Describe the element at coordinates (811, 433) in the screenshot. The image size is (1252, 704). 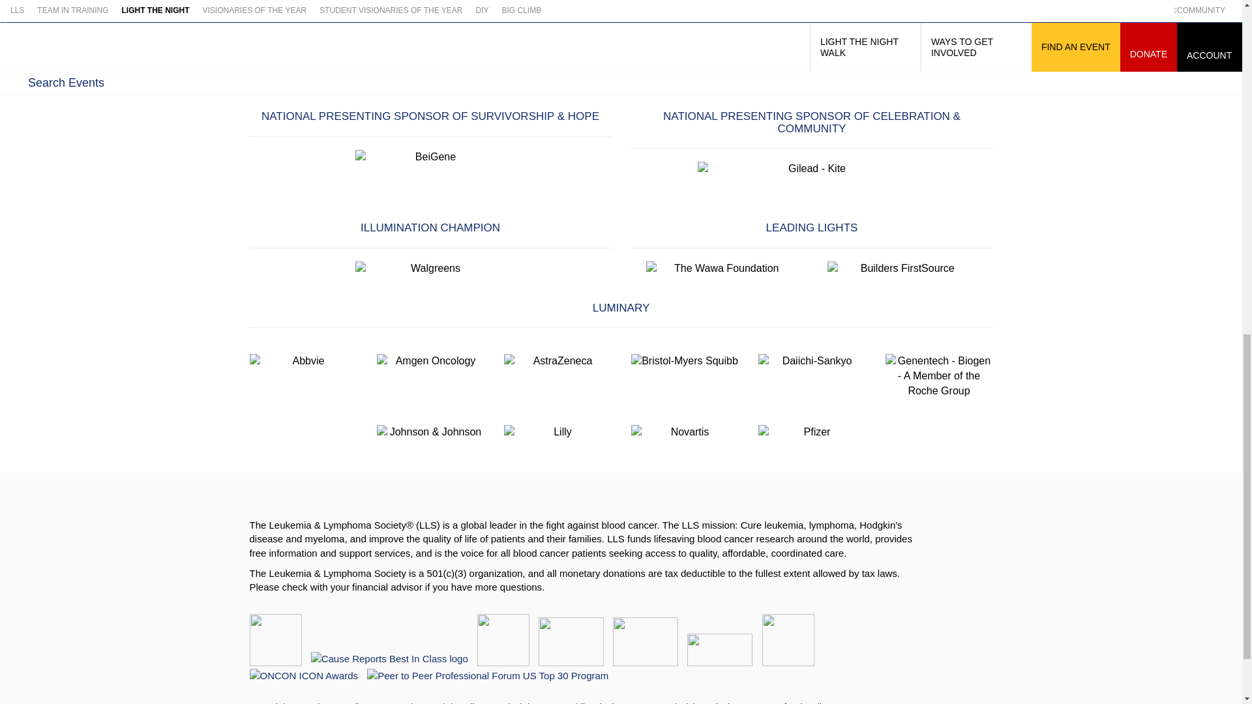
I see `Pfizer` at that location.